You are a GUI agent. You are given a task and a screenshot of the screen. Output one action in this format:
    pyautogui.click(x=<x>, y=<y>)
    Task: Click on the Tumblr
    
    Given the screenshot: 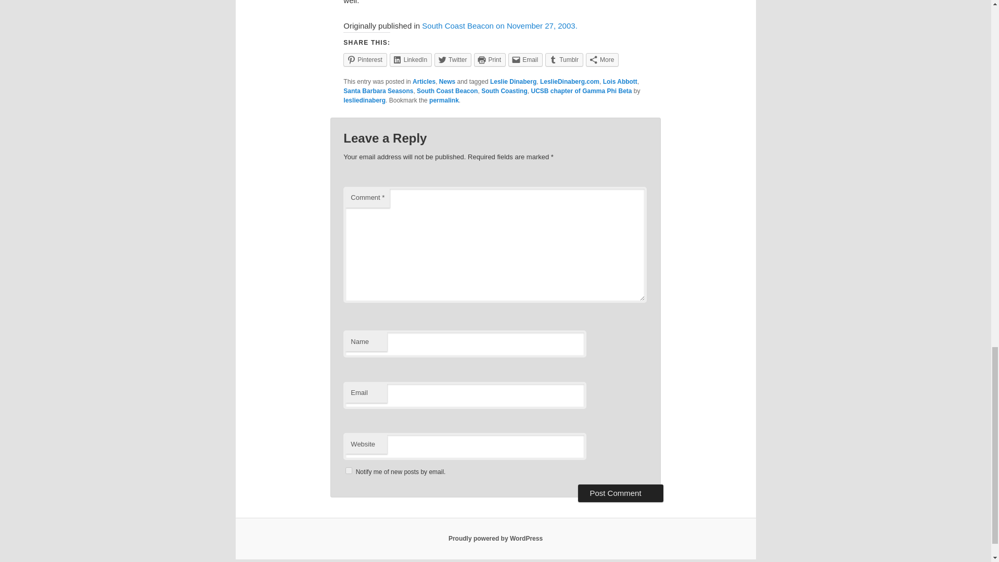 What is the action you would take?
    pyautogui.click(x=564, y=59)
    